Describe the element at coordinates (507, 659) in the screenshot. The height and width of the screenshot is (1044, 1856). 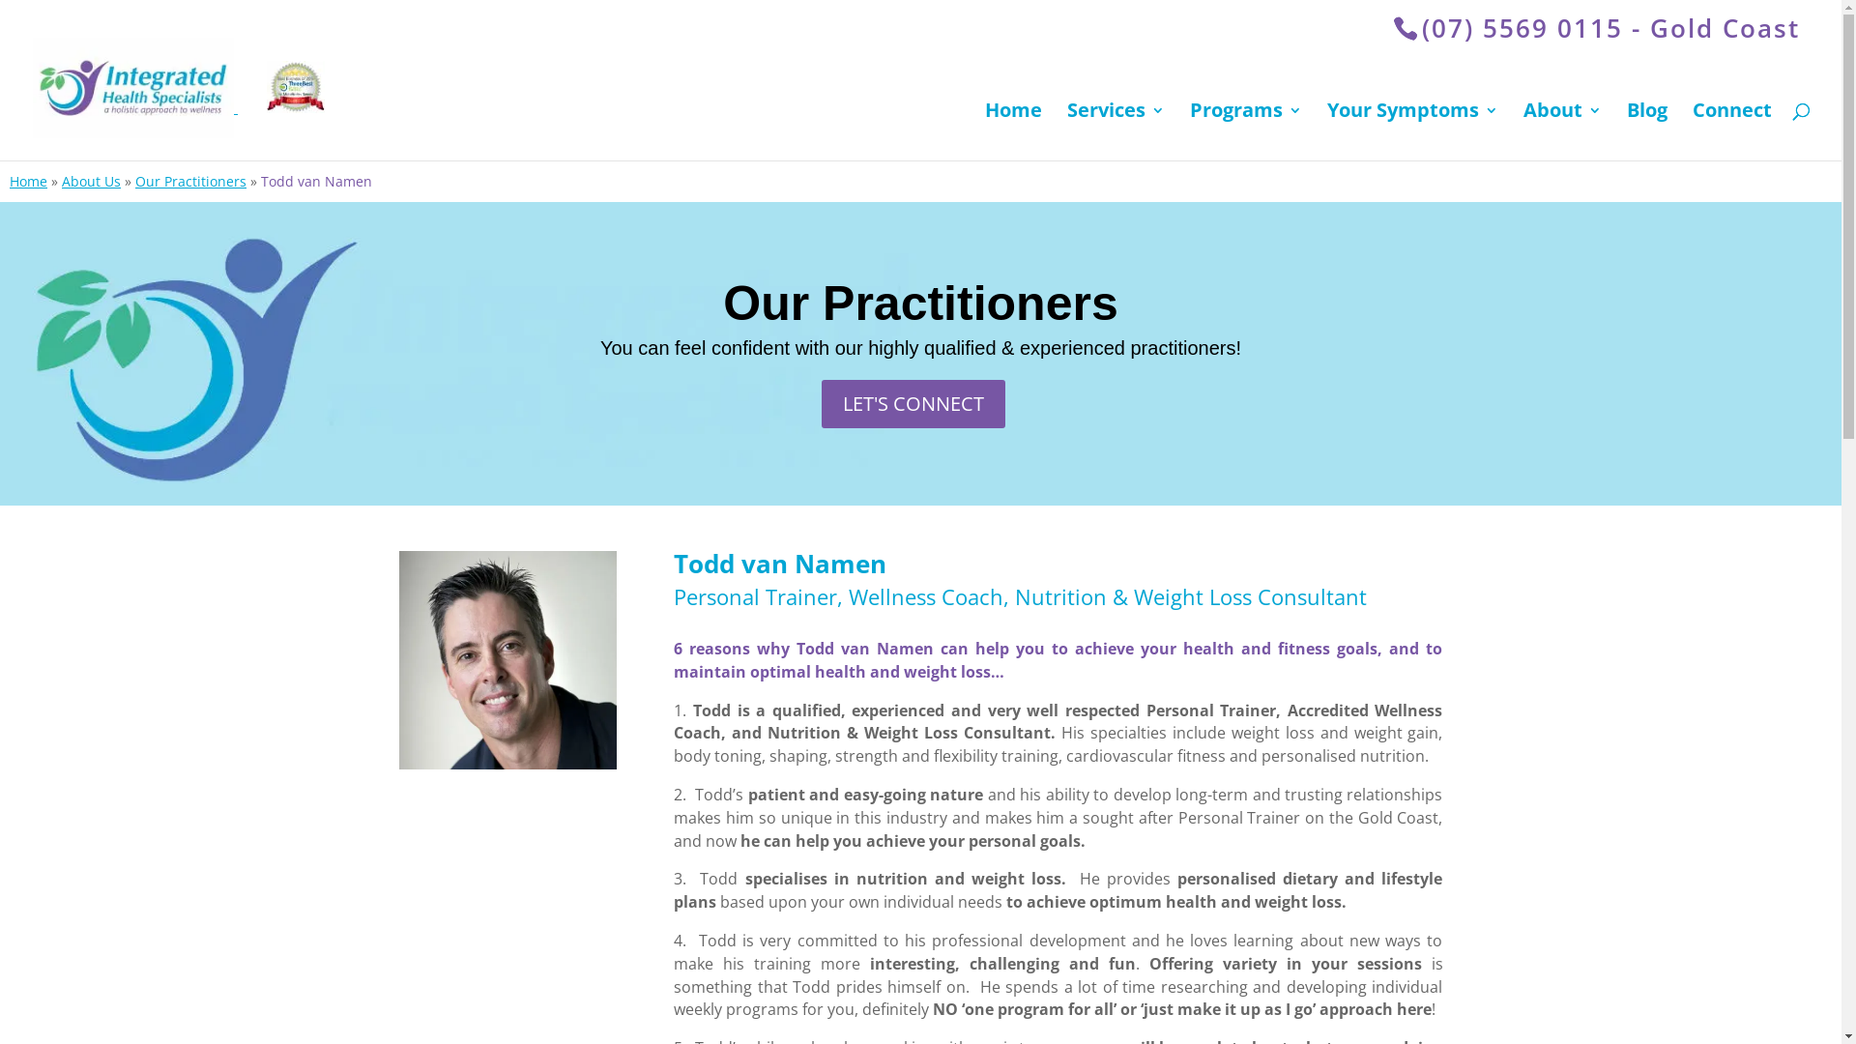
I see `Todd van Namen - Integrated Health Specialists` at that location.